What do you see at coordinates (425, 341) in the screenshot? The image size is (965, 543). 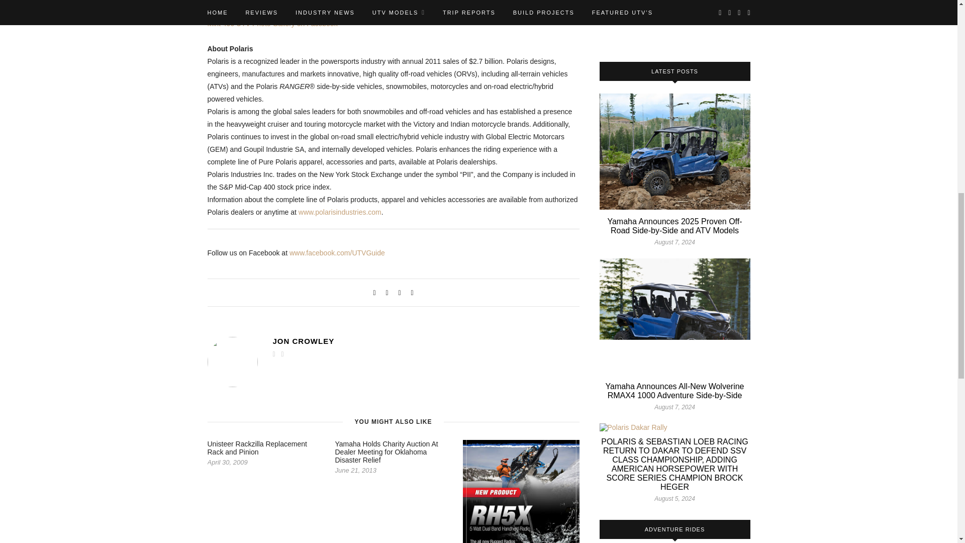 I see `Posts by Jon Crowley` at bounding box center [425, 341].